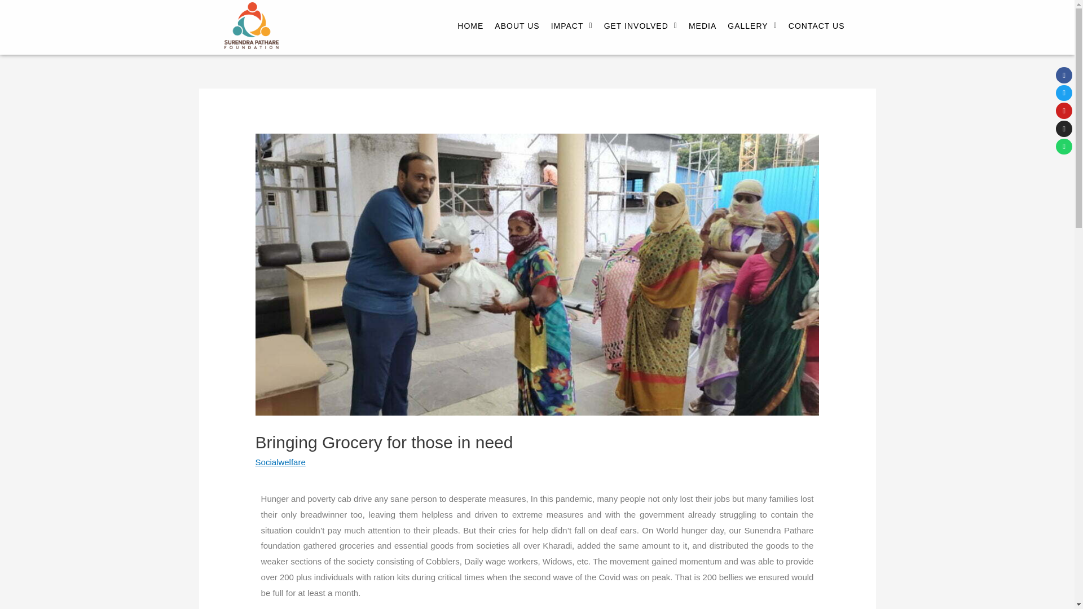 The image size is (1083, 609). Describe the element at coordinates (817, 17) in the screenshot. I see `CONTACT US` at that location.